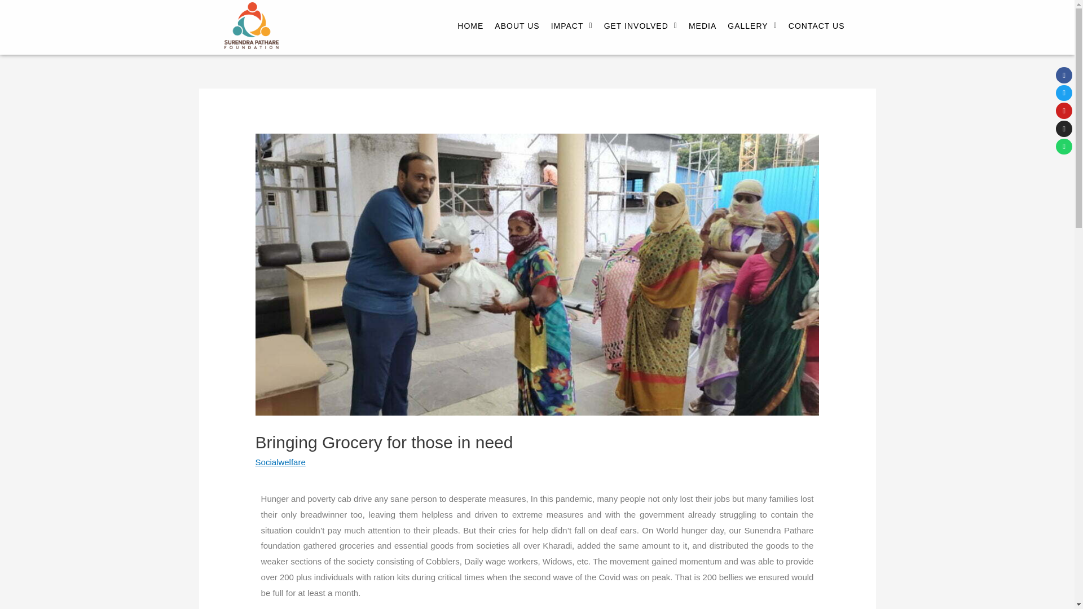 The image size is (1083, 609). Describe the element at coordinates (817, 17) in the screenshot. I see `CONTACT US` at that location.